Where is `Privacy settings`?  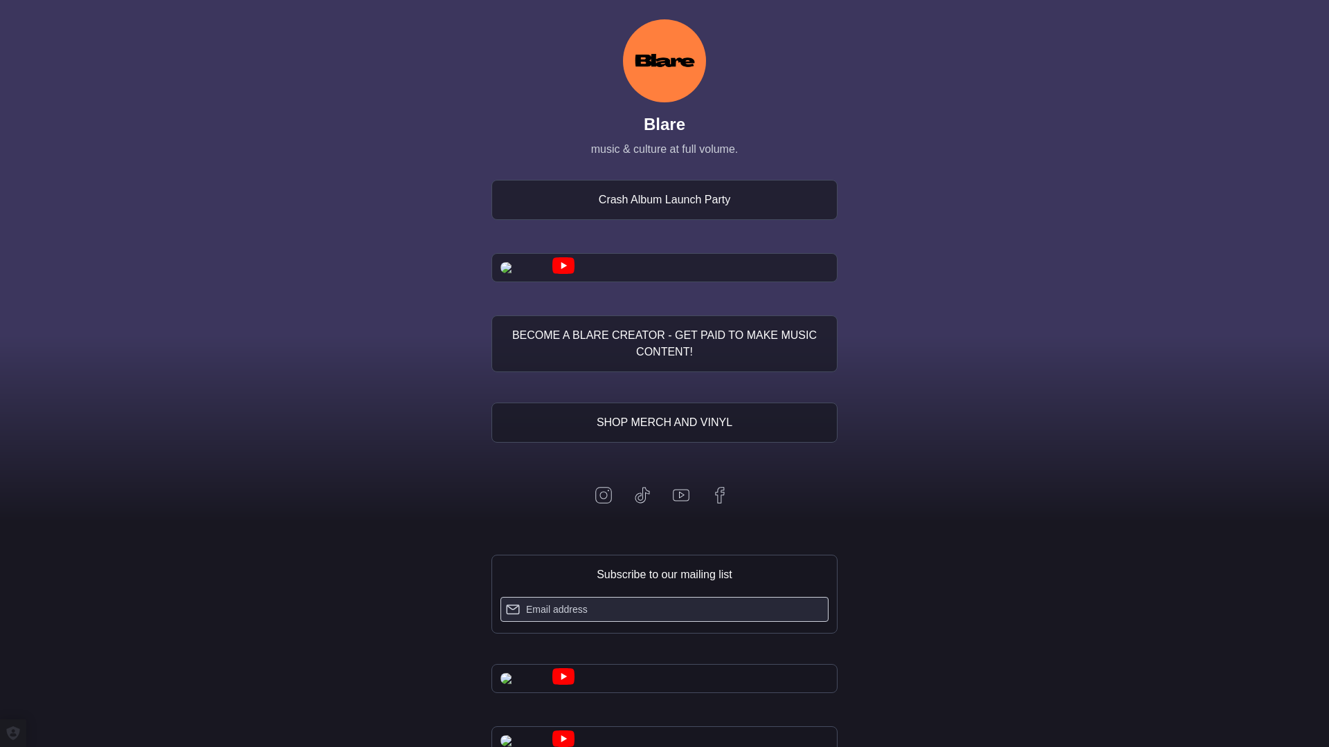 Privacy settings is located at coordinates (13, 733).